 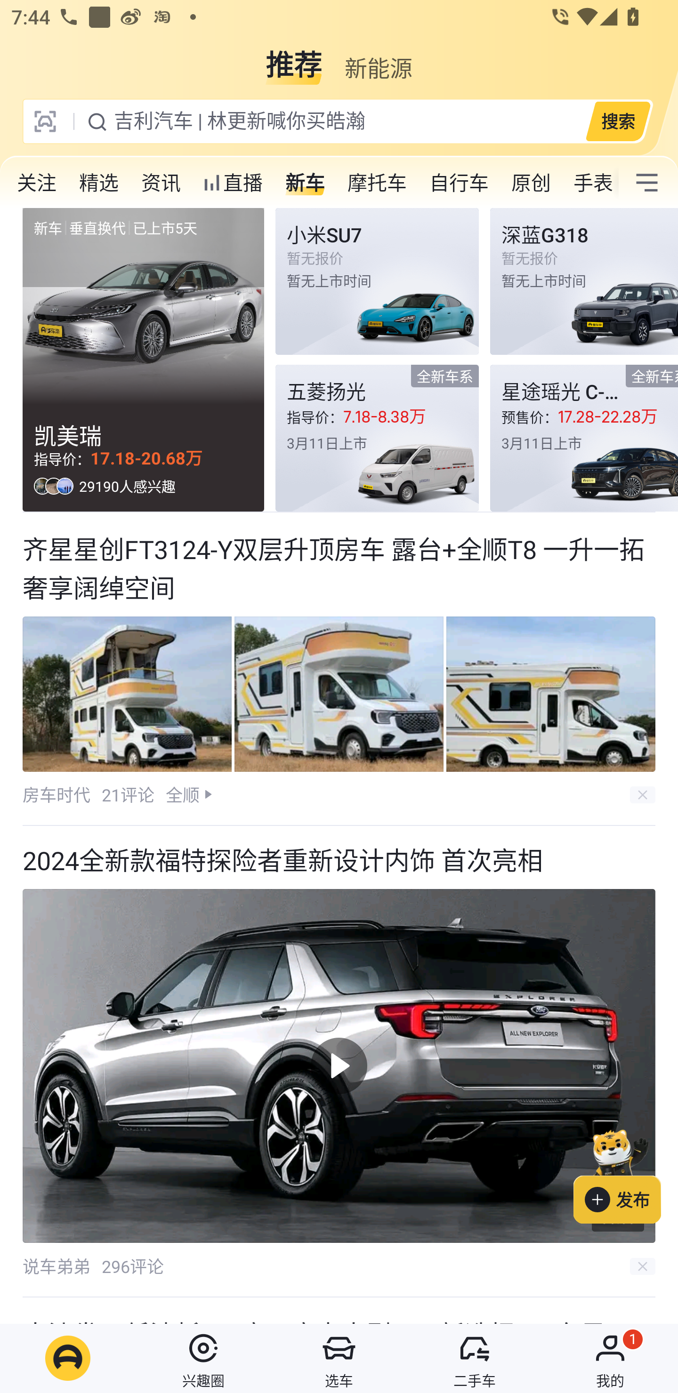 What do you see at coordinates (377, 438) in the screenshot?
I see `全新车系指导价：7.18-8.38万` at bounding box center [377, 438].